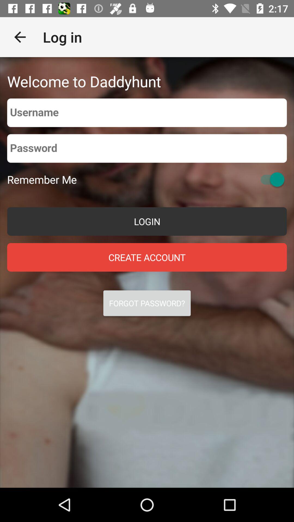 The width and height of the screenshot is (294, 522). Describe the element at coordinates (147, 257) in the screenshot. I see `open the icon above the forgot password? icon` at that location.